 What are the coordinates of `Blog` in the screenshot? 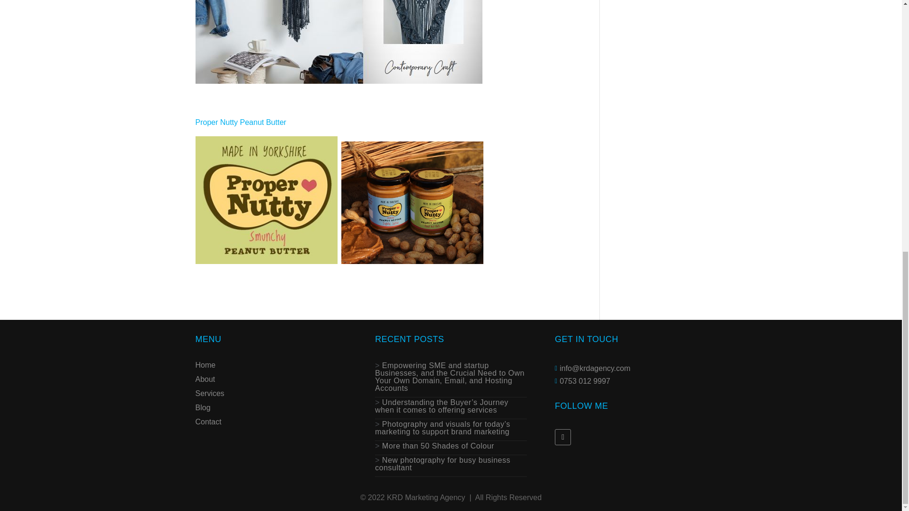 It's located at (203, 410).